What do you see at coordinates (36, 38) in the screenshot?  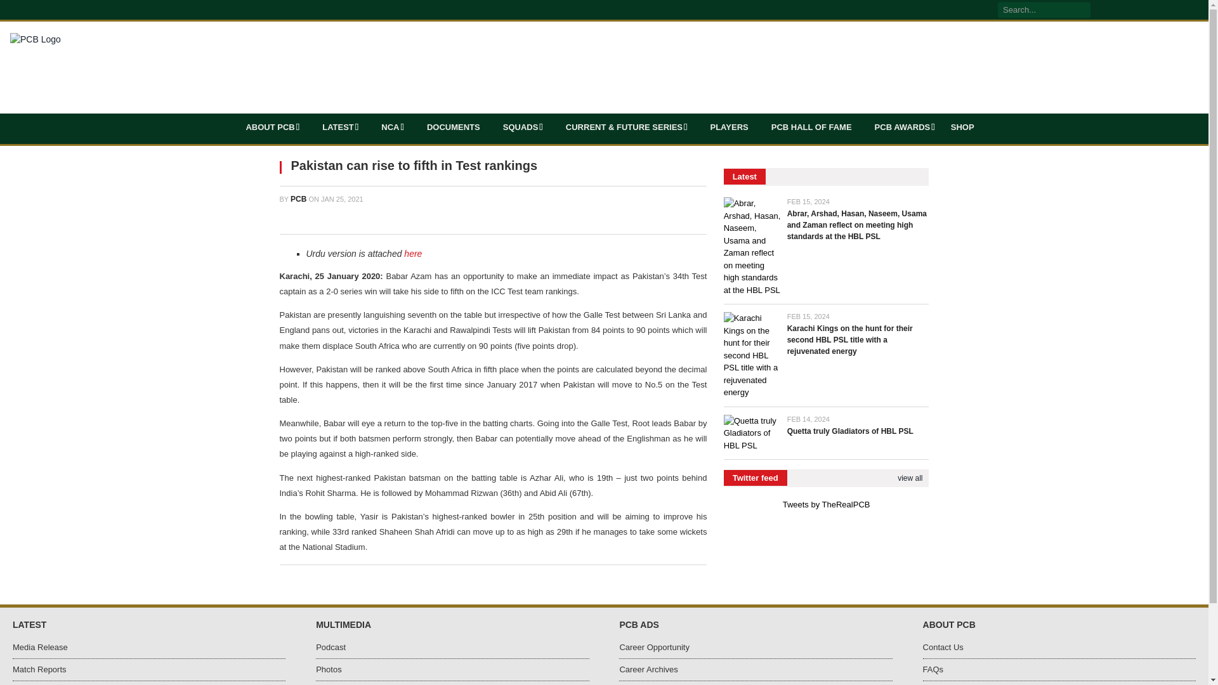 I see `Pakistan Cricket Board` at bounding box center [36, 38].